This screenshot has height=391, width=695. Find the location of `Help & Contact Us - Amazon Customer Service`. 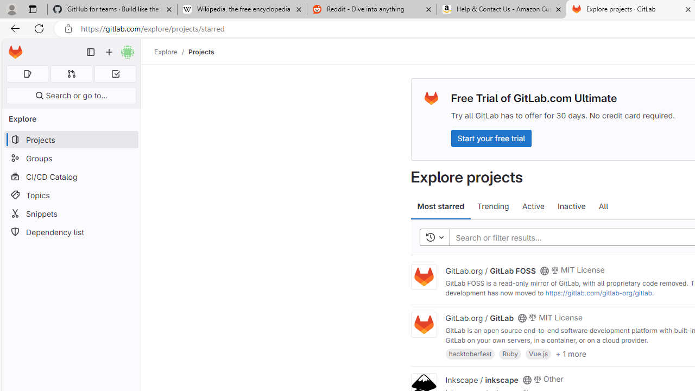

Help & Contact Us - Amazon Customer Service is located at coordinates (502, 10).